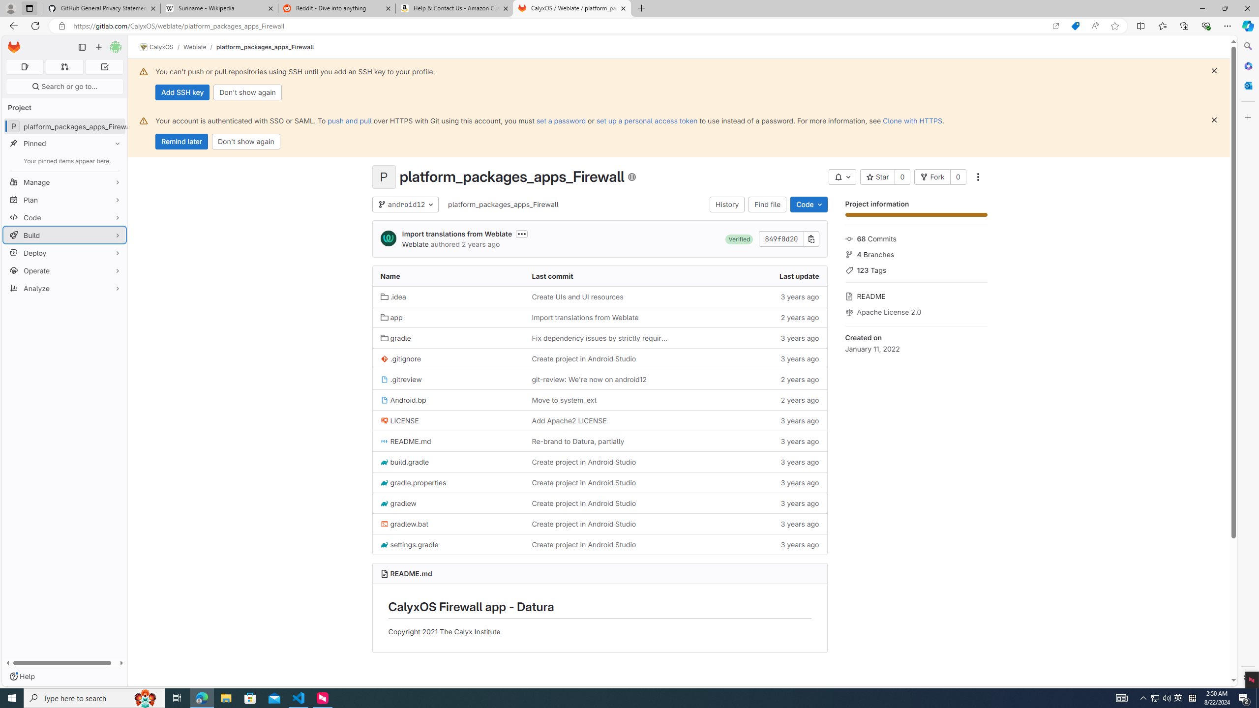  Describe the element at coordinates (104, 67) in the screenshot. I see `To-Do list 0` at that location.